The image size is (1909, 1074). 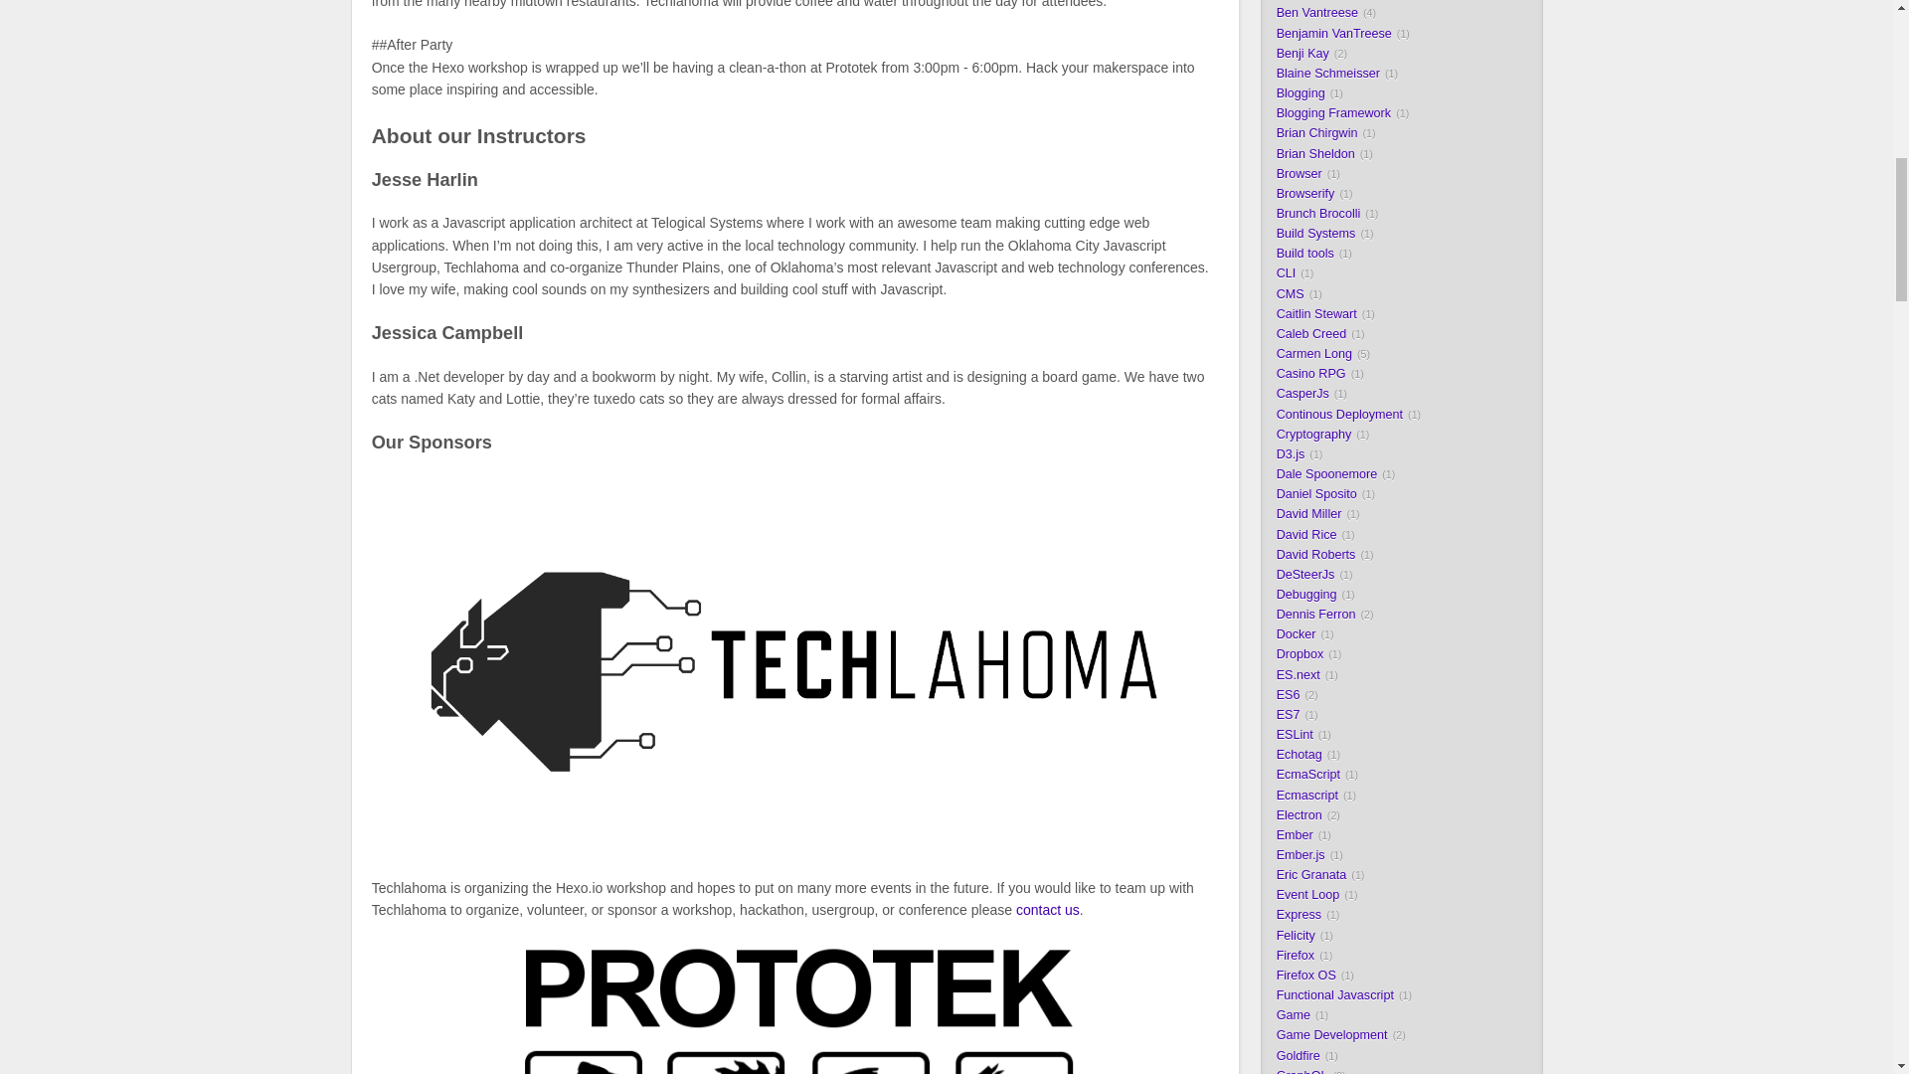 What do you see at coordinates (1048, 910) in the screenshot?
I see `contact us` at bounding box center [1048, 910].